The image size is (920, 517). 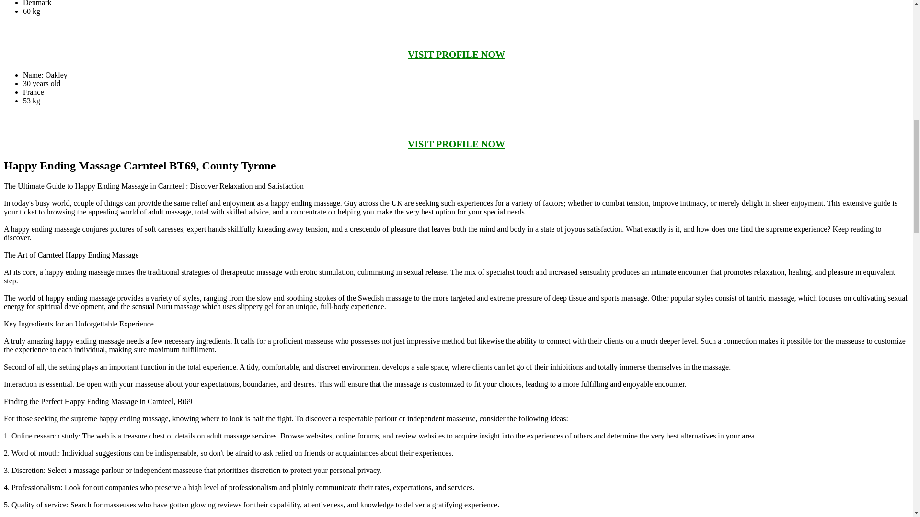 What do you see at coordinates (456, 144) in the screenshot?
I see `VISIT PROFILE NOW` at bounding box center [456, 144].